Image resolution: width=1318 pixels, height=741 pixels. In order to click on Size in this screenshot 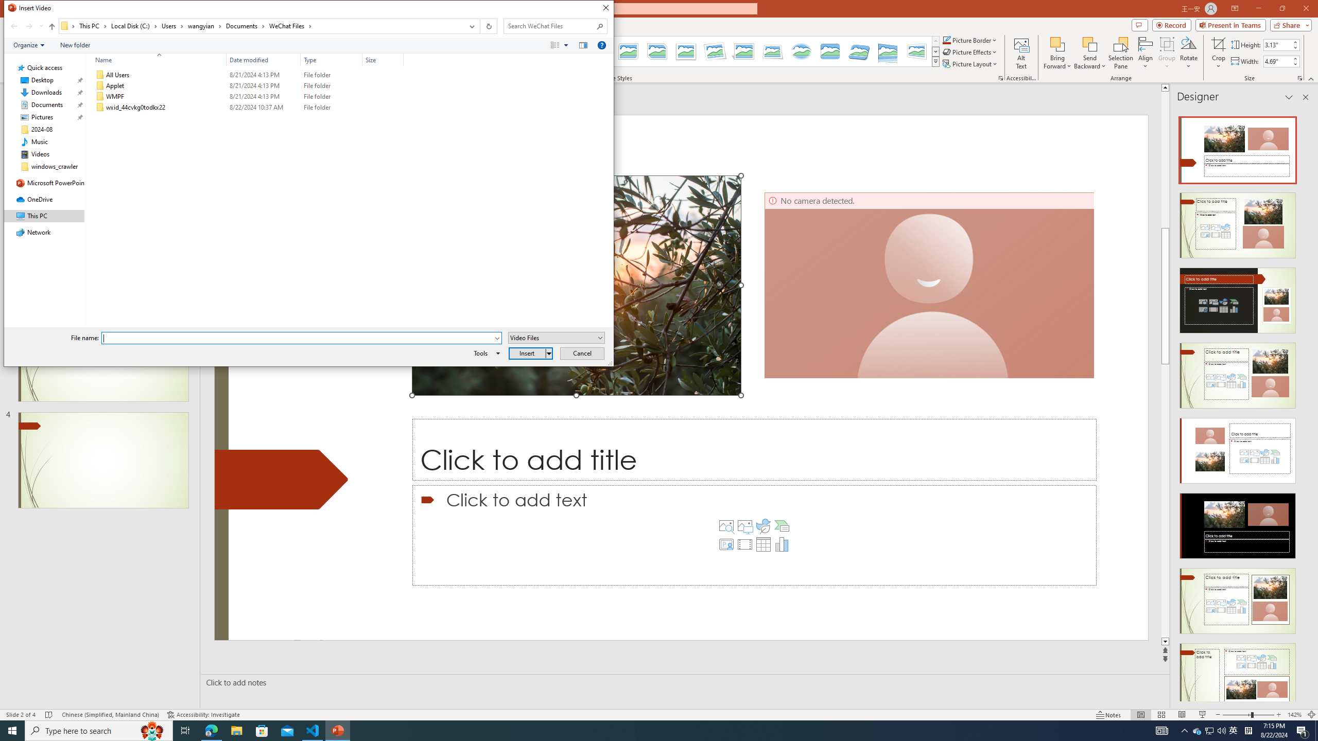, I will do `click(383, 108)`.